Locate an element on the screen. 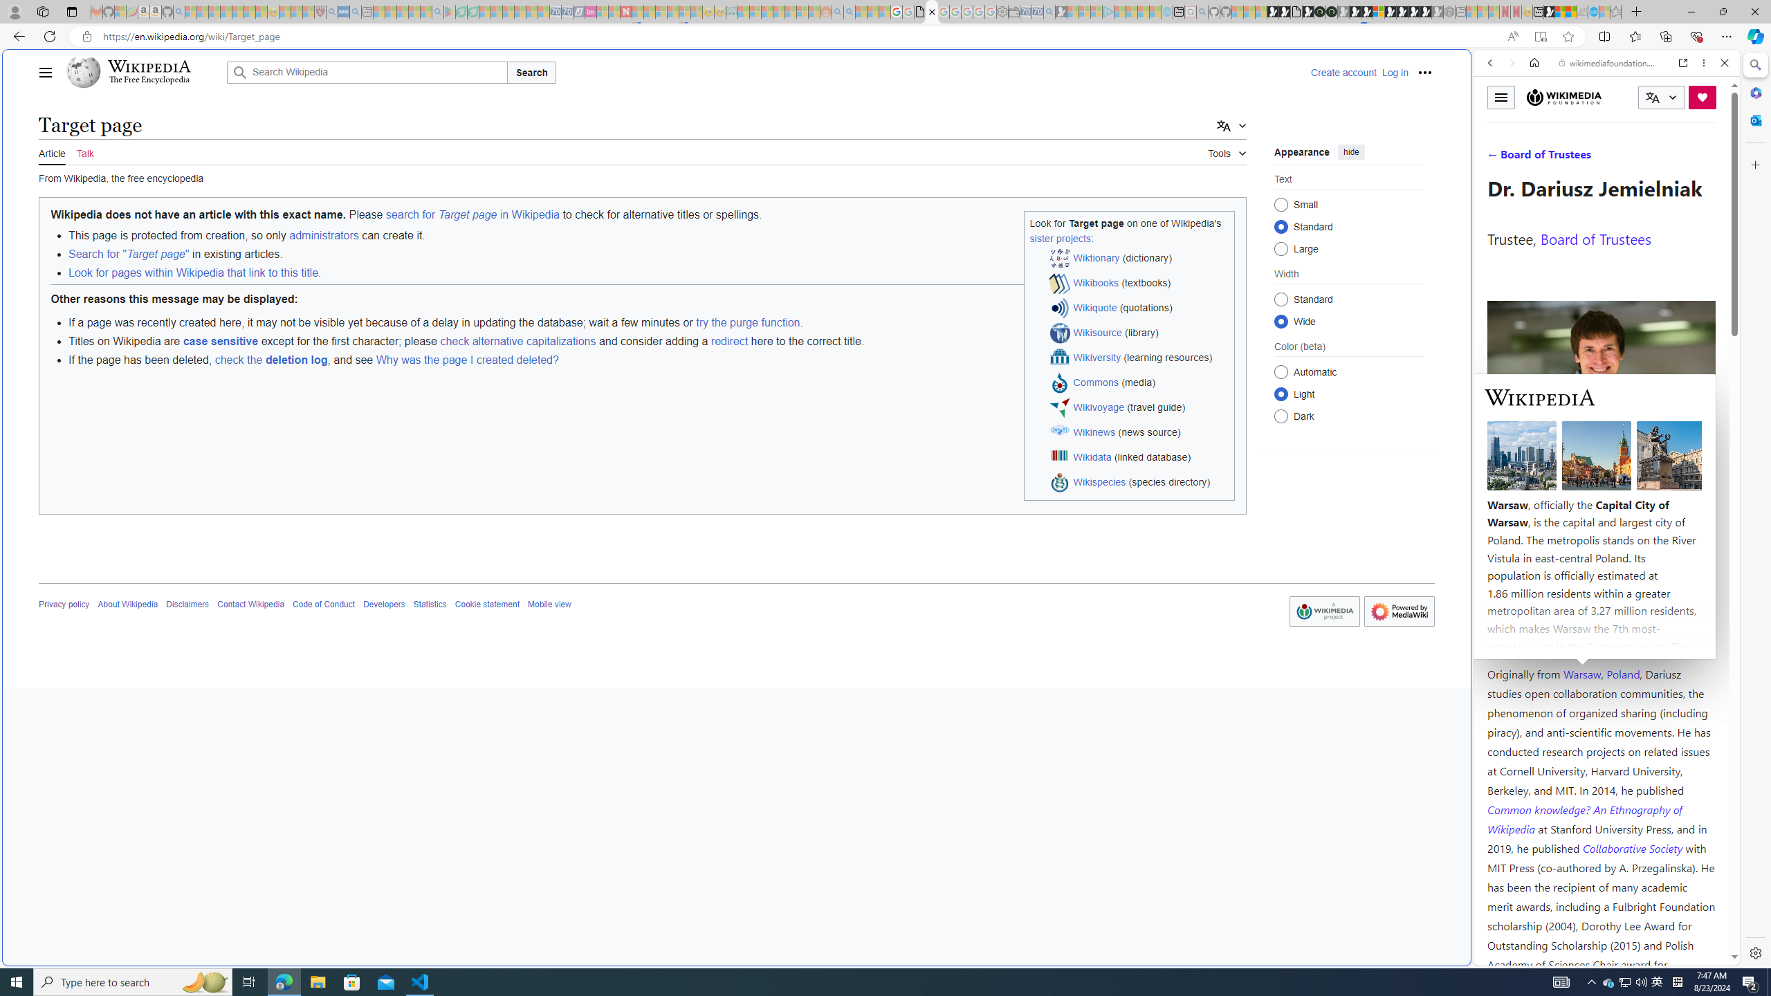 The image size is (1771, 996). NCL Adult Asthma Inhaler Choice Guideline - Sleeping is located at coordinates (345, 12).